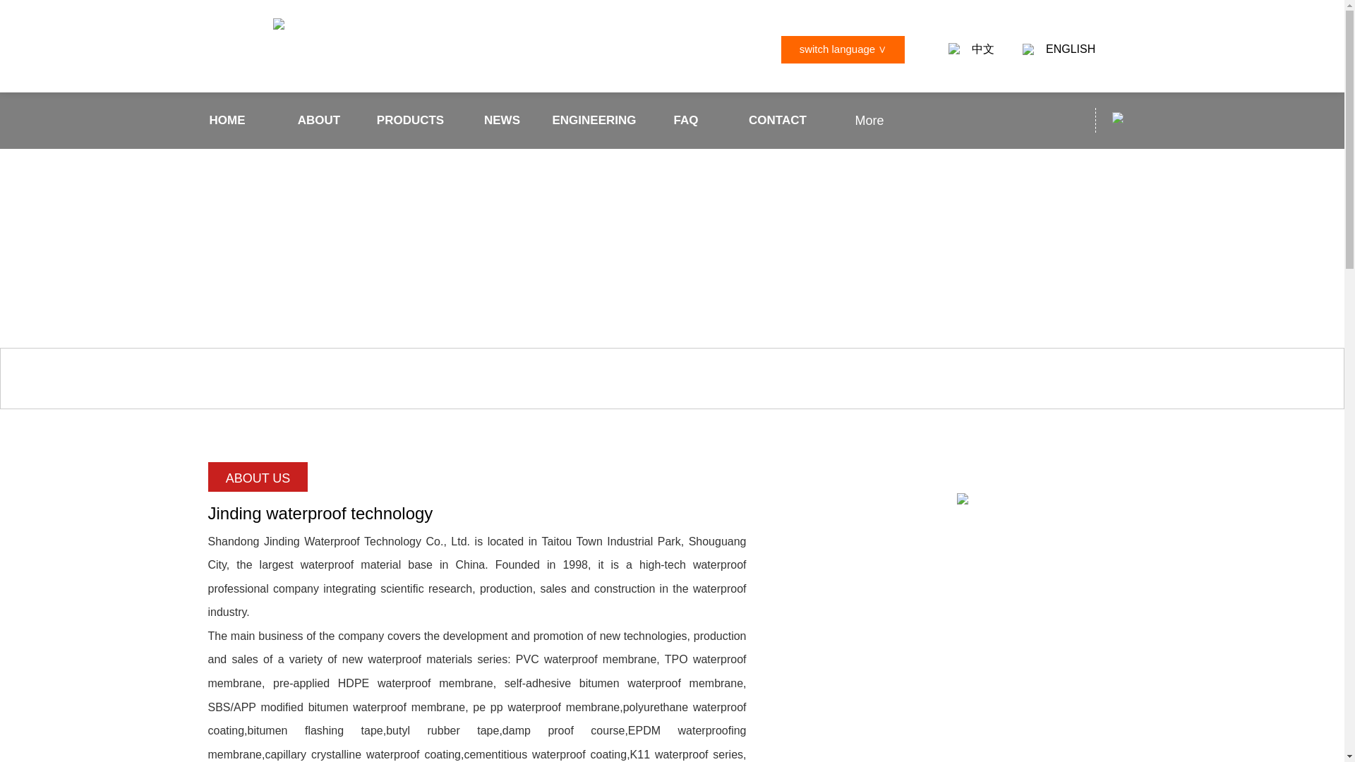 Image resolution: width=1355 pixels, height=762 pixels. I want to click on PRODUCTS, so click(411, 120).